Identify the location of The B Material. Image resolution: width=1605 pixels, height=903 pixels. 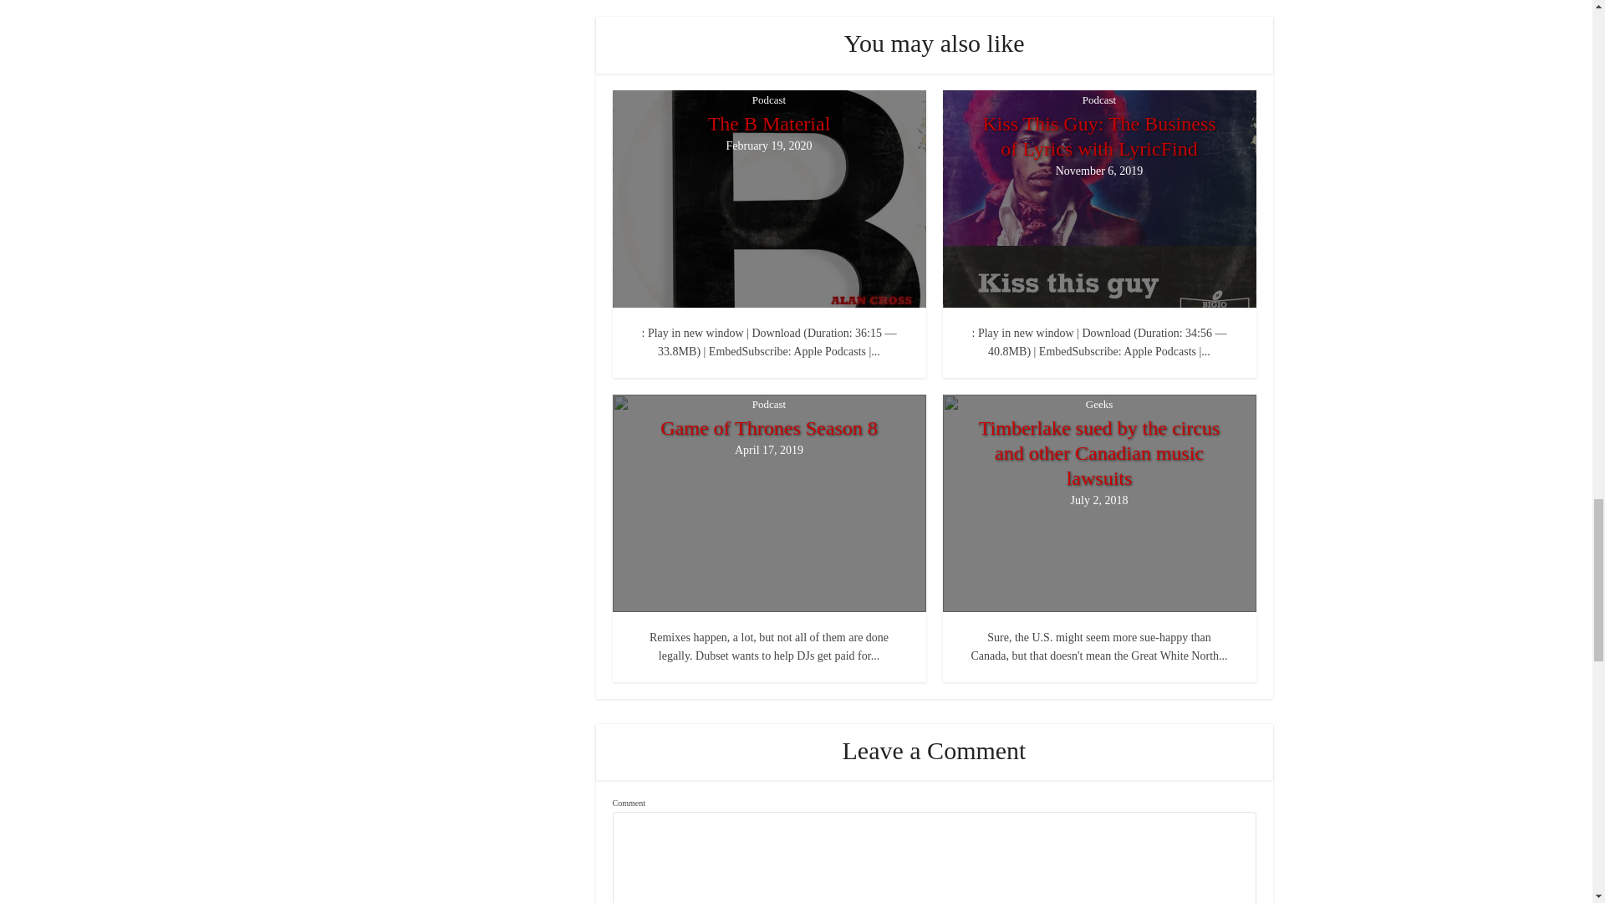
(768, 124).